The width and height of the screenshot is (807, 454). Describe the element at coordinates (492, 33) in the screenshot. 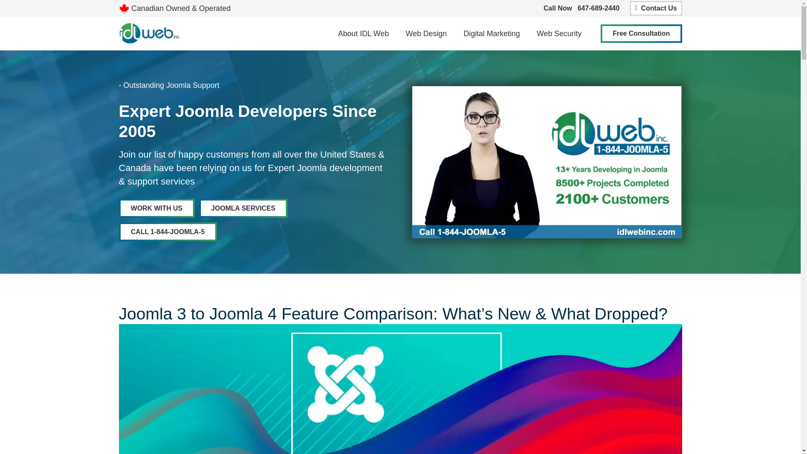

I see `Digital Marketing` at that location.